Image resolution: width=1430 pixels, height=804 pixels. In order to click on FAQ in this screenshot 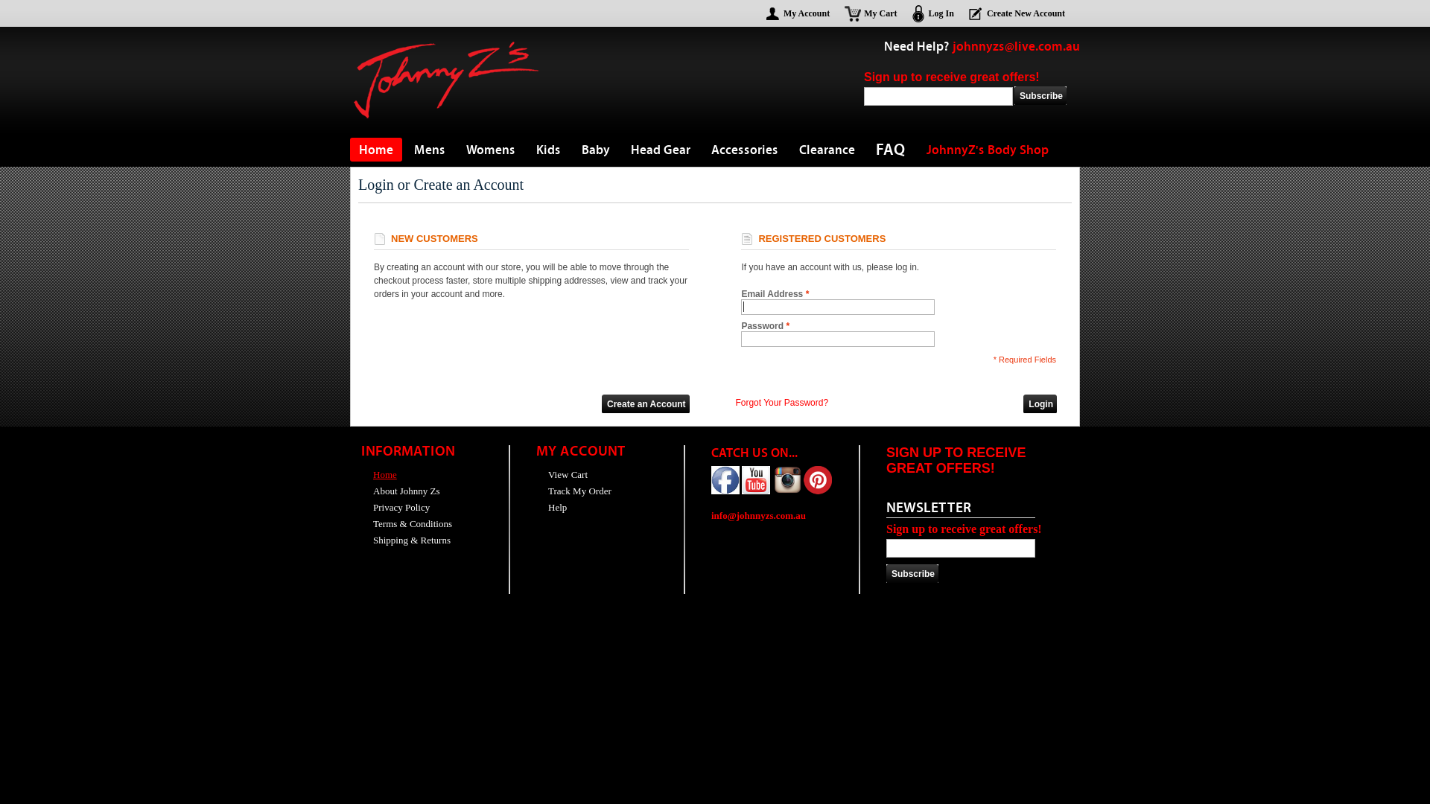, I will do `click(891, 150)`.